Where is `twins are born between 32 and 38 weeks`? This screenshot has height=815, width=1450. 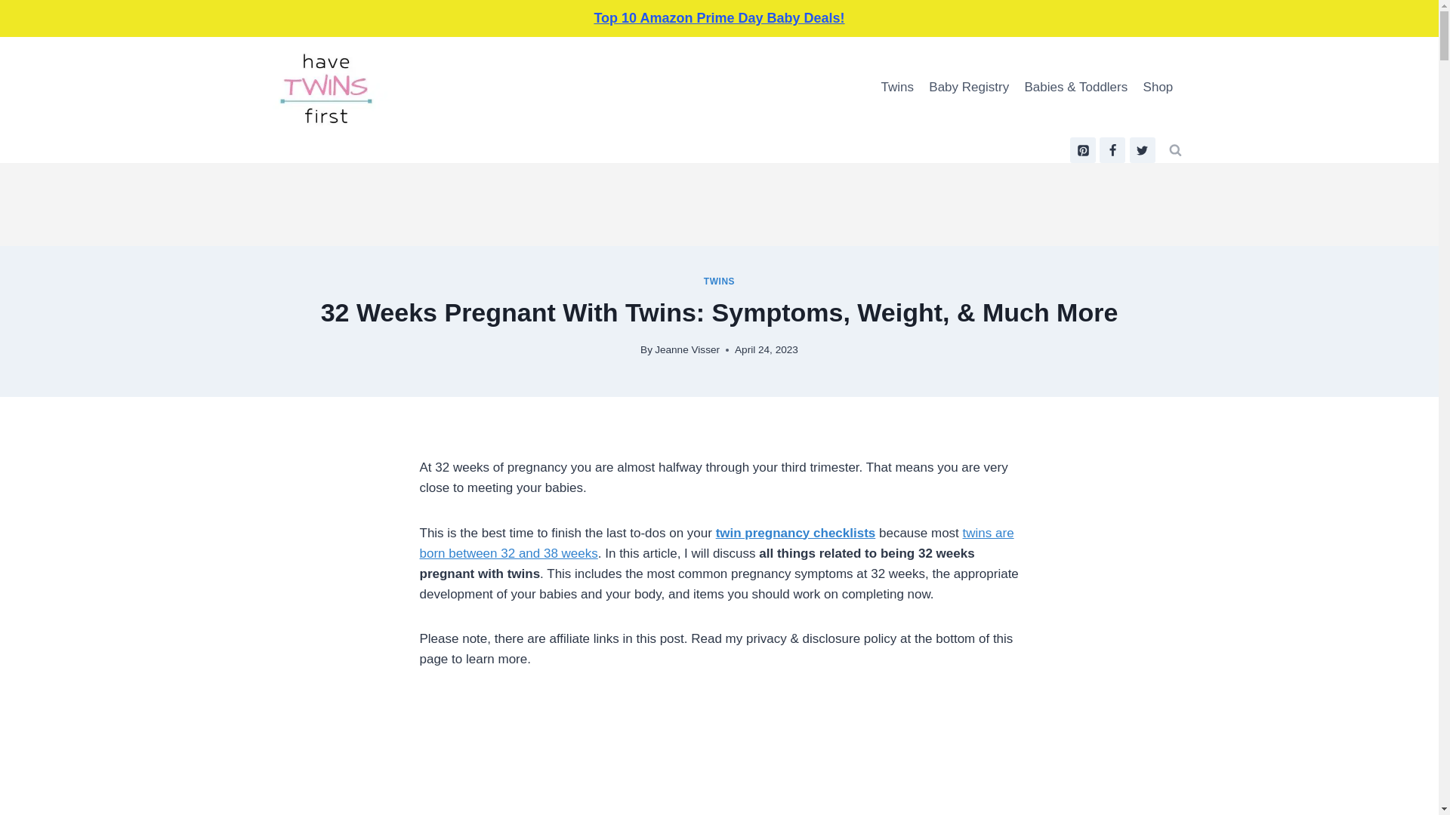
twins are born between 32 and 38 weeks is located at coordinates (796, 531).